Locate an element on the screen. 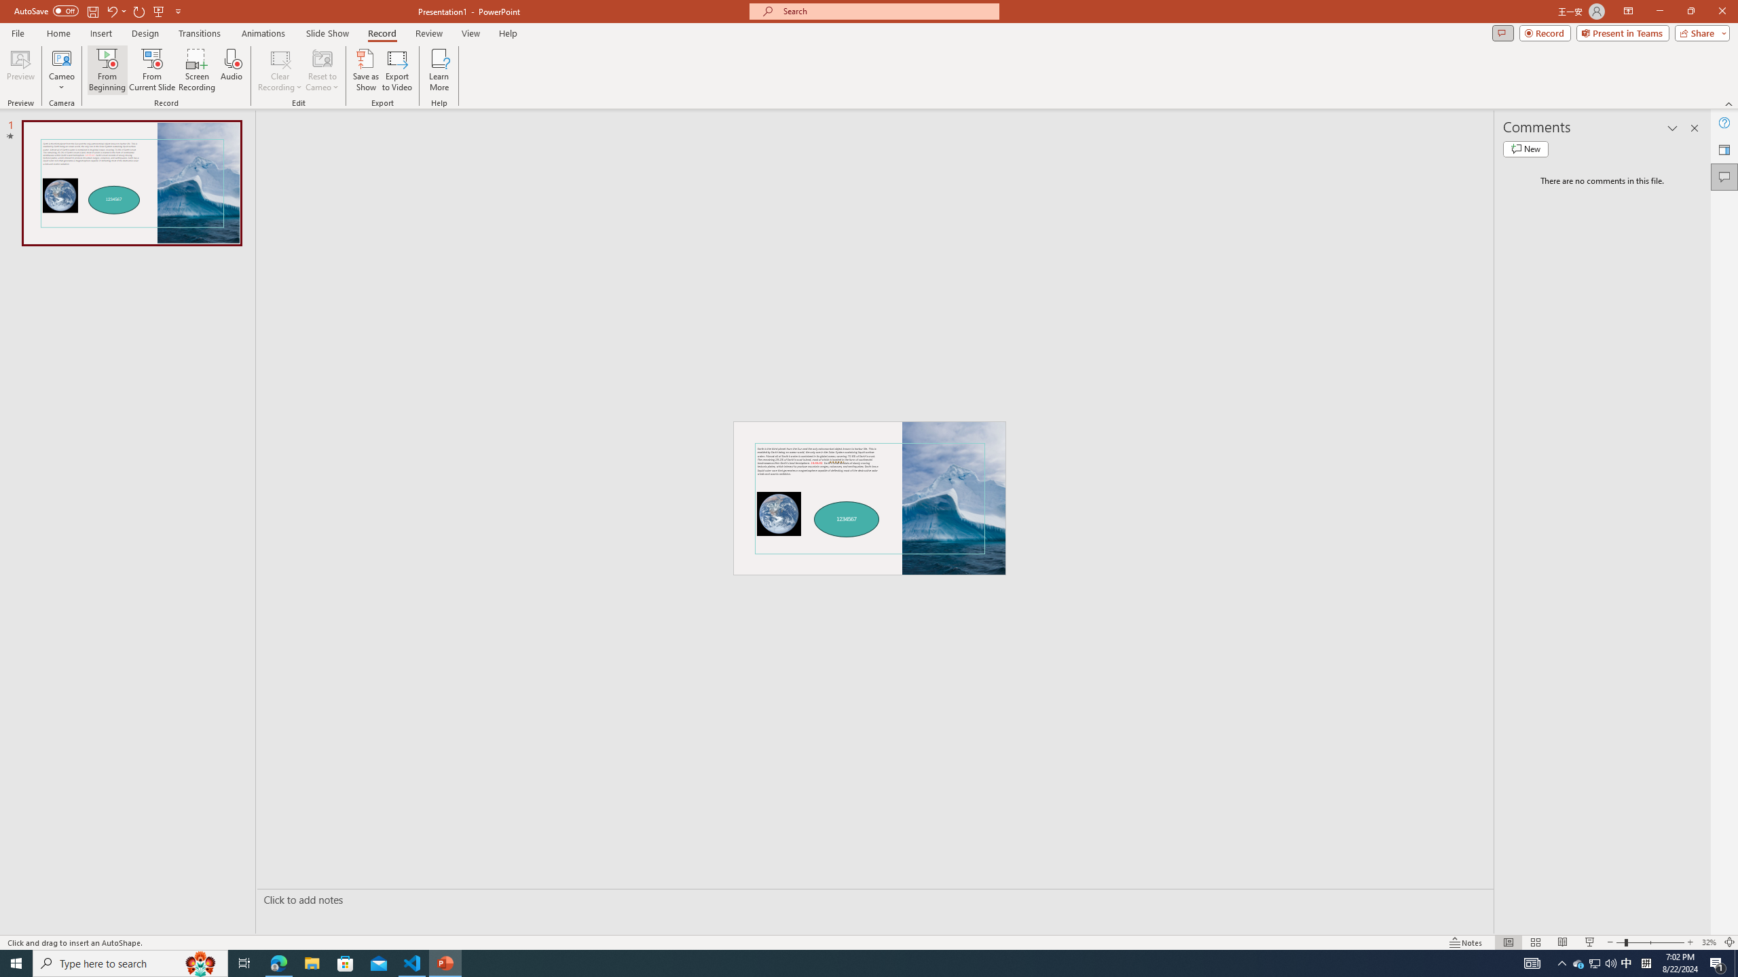  Zoom 32% is located at coordinates (1709, 942).